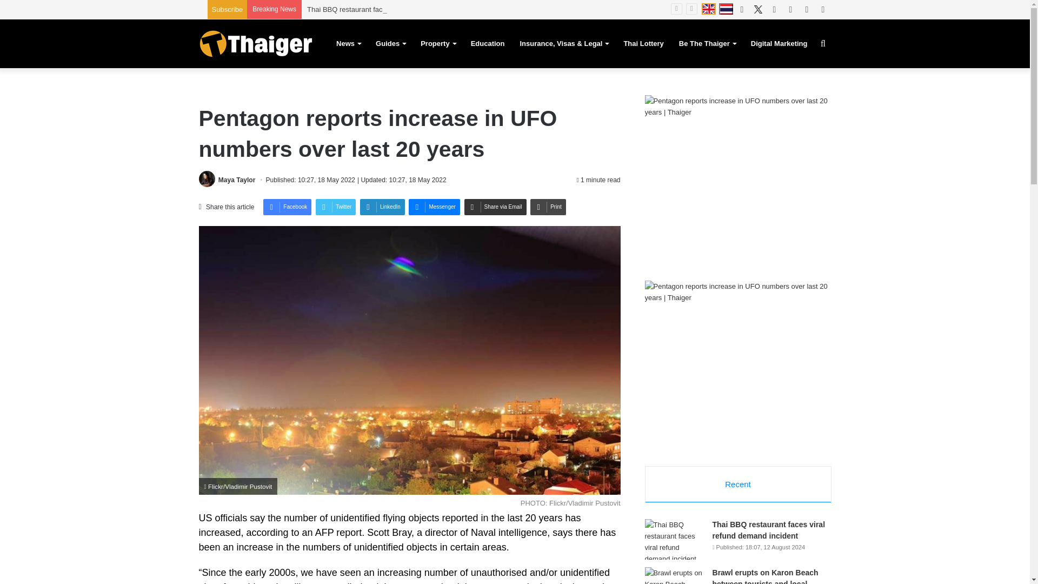 The height and width of the screenshot is (584, 1038). I want to click on Print, so click(548, 207).